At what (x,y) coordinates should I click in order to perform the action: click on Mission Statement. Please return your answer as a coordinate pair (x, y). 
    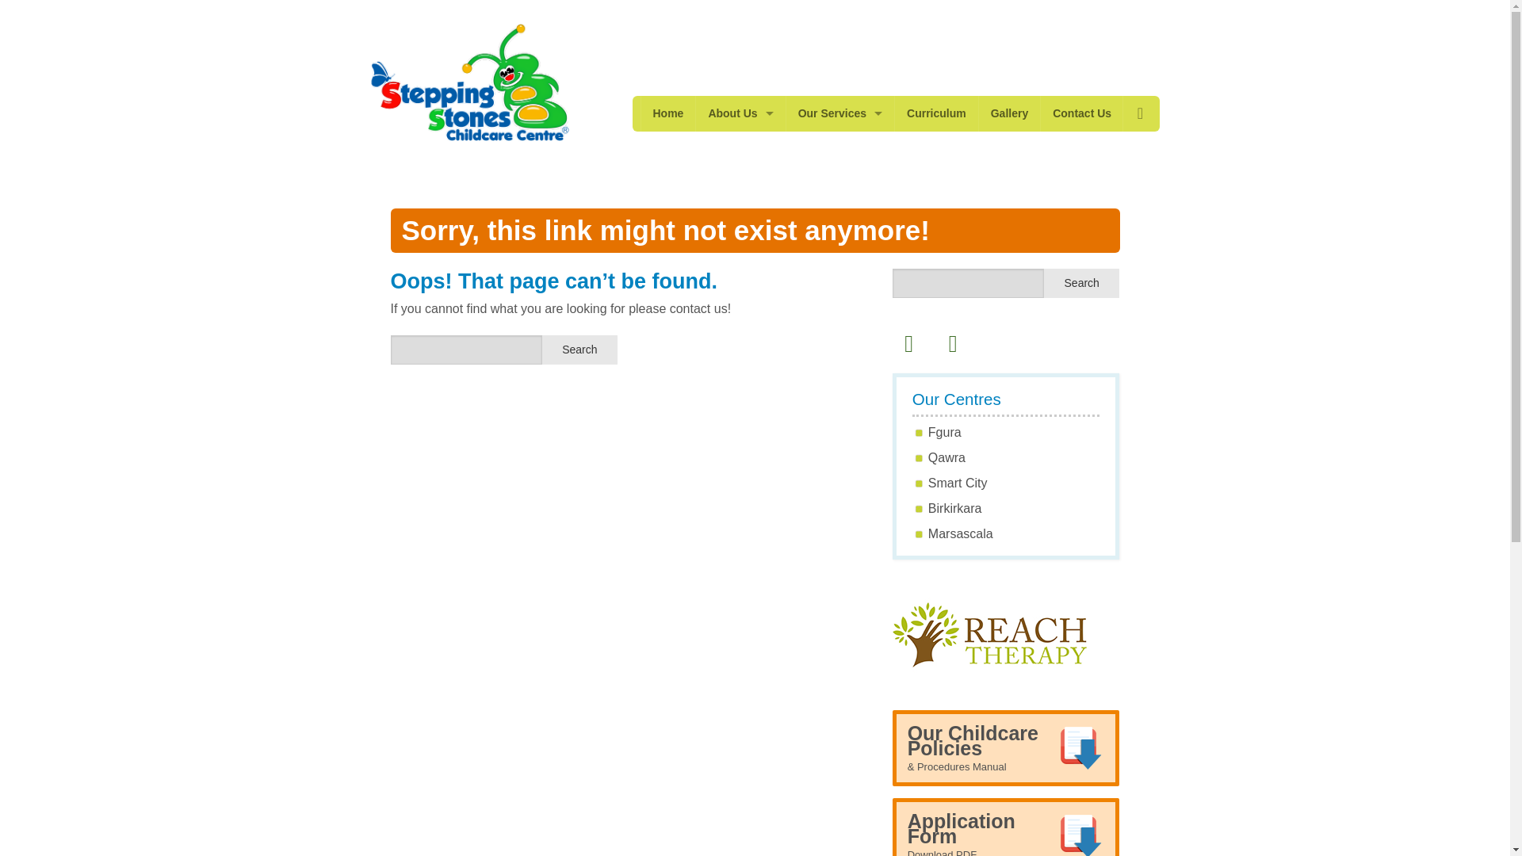
    Looking at the image, I should click on (740, 184).